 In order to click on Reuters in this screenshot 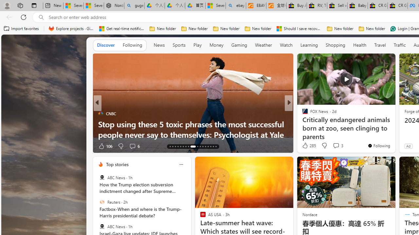, I will do `click(102, 202)`.